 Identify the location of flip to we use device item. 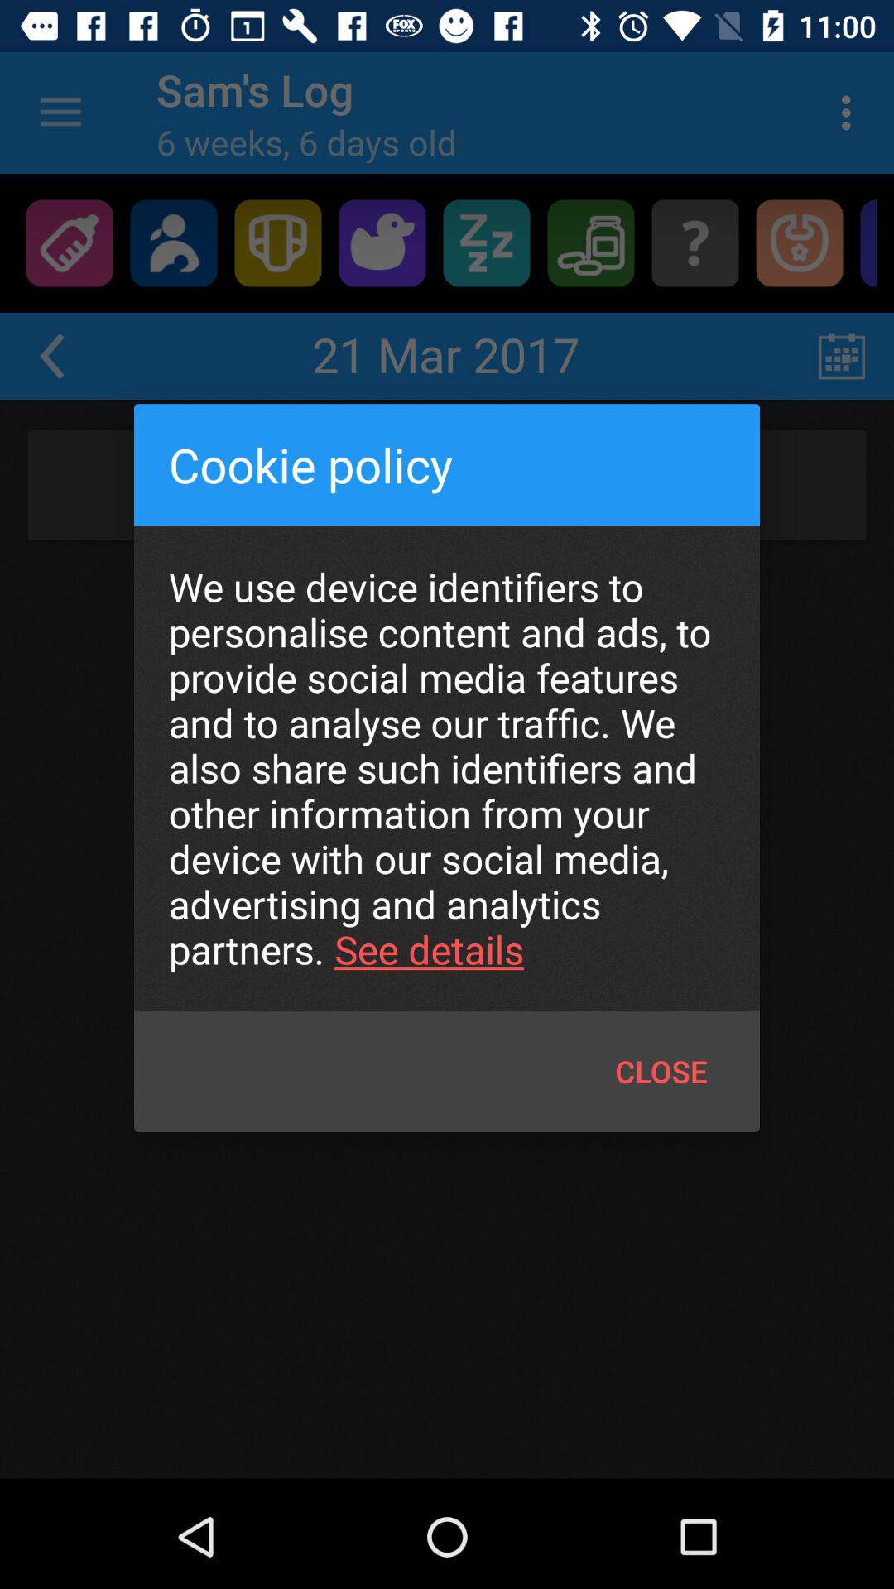
(447, 768).